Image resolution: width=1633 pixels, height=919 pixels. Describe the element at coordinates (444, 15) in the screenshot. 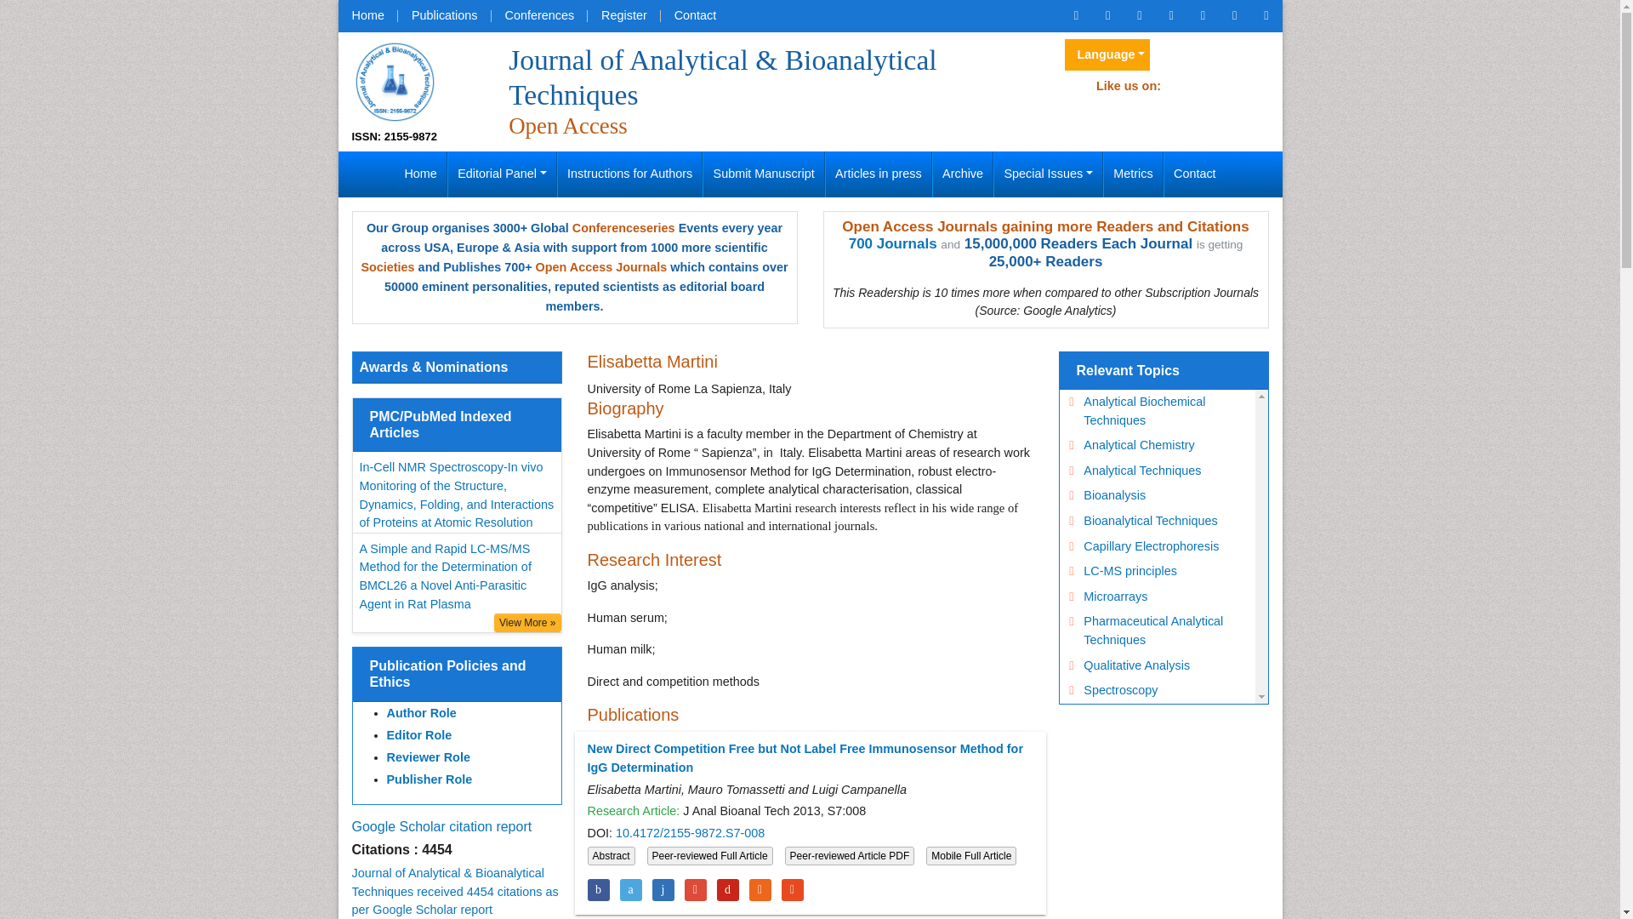

I see `OMICS International Journals` at that location.